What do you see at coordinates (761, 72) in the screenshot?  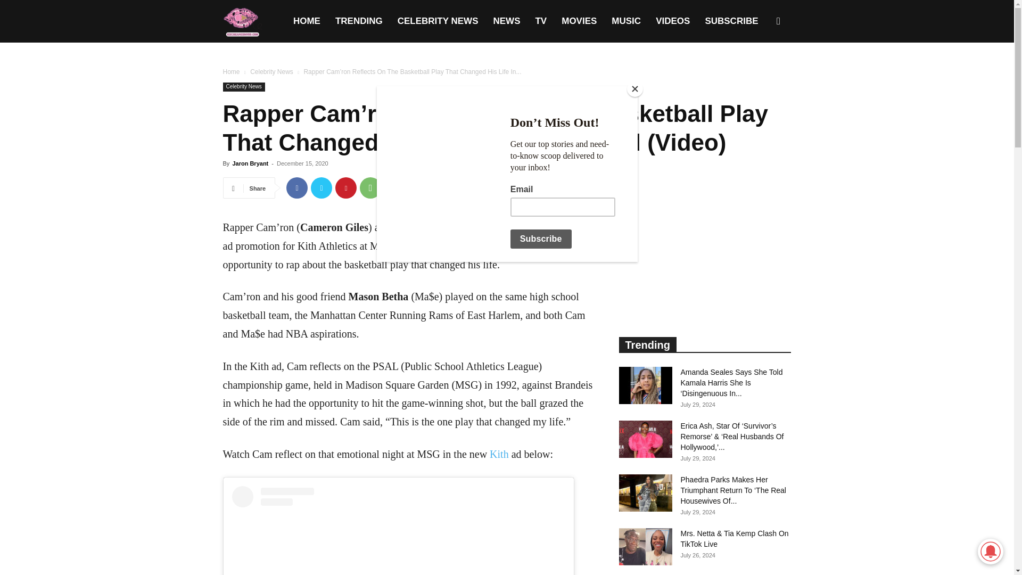 I see `Search` at bounding box center [761, 72].